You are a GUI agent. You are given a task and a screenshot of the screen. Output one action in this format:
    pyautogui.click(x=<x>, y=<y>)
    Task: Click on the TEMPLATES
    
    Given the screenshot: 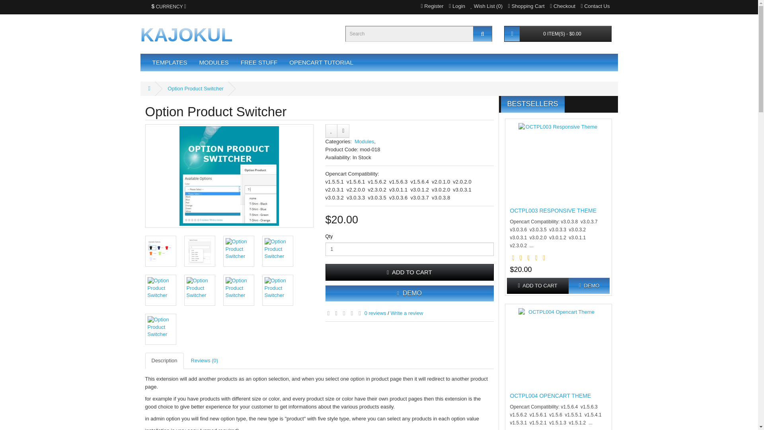 What is the action you would take?
    pyautogui.click(x=170, y=63)
    